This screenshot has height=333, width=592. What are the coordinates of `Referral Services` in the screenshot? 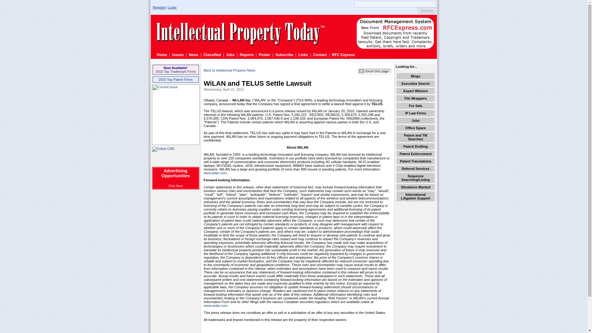 It's located at (416, 168).